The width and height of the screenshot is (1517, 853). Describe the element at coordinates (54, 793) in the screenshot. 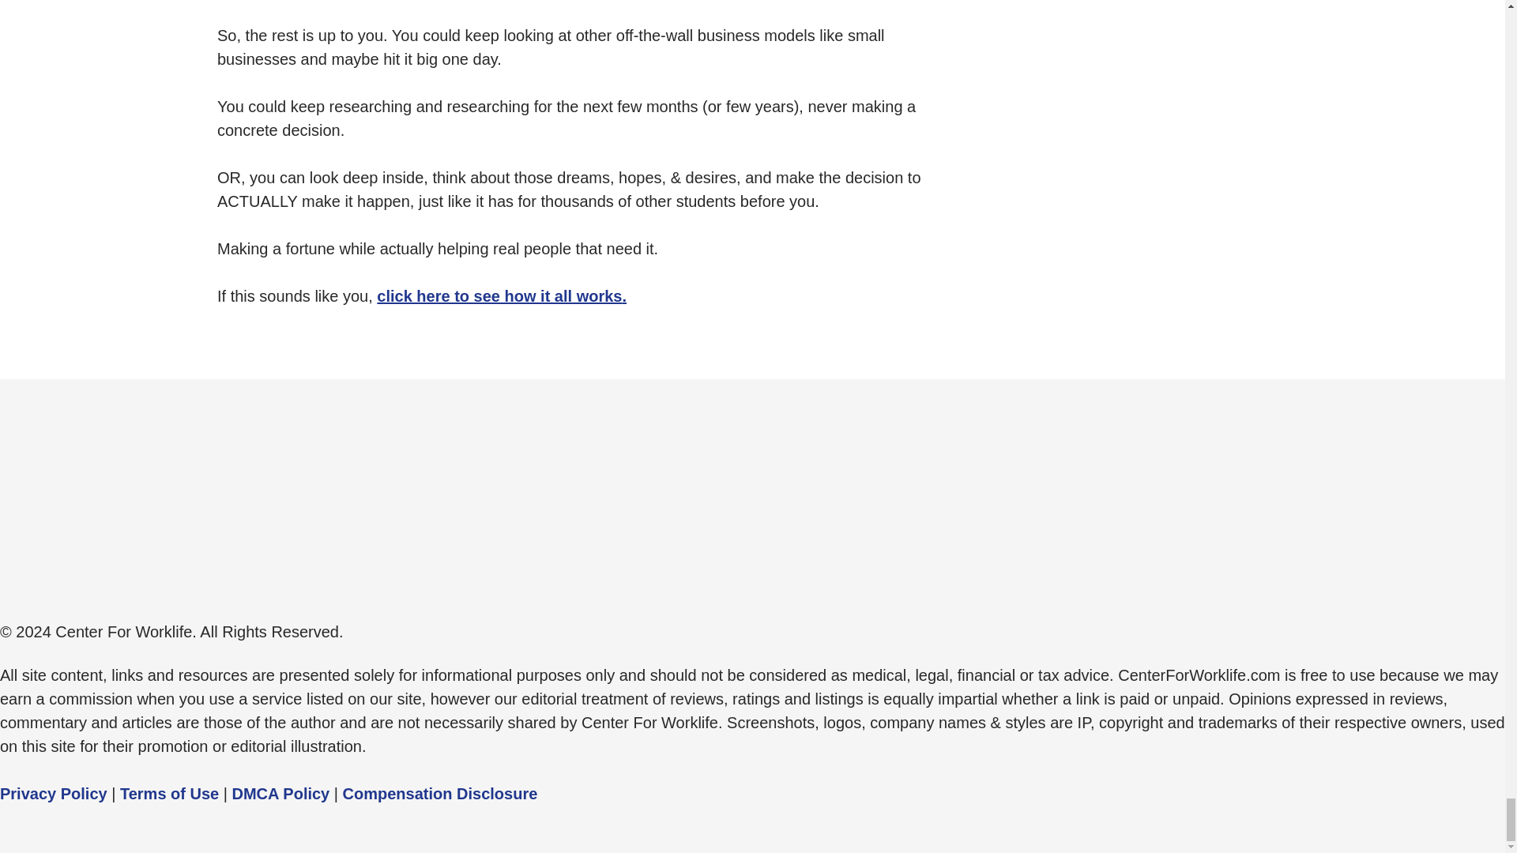

I see `Privacy Policy` at that location.